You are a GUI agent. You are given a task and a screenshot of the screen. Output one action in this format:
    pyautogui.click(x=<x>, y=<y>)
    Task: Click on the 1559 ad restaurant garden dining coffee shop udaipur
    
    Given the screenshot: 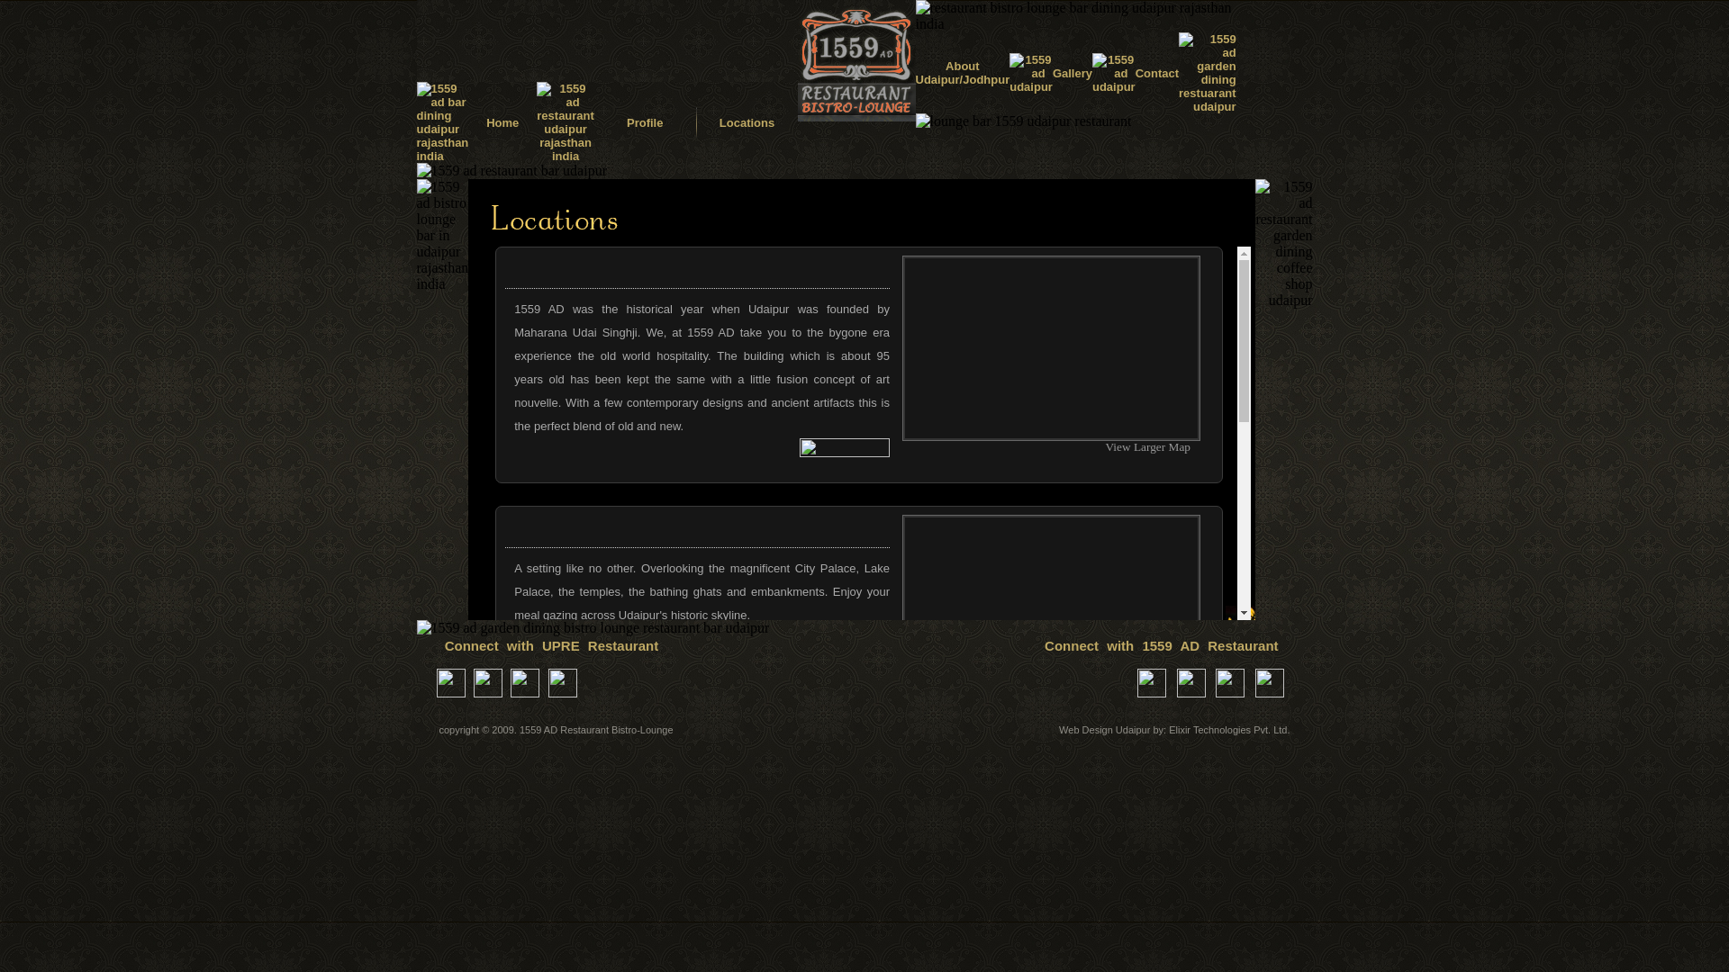 What is the action you would take?
    pyautogui.click(x=1284, y=244)
    